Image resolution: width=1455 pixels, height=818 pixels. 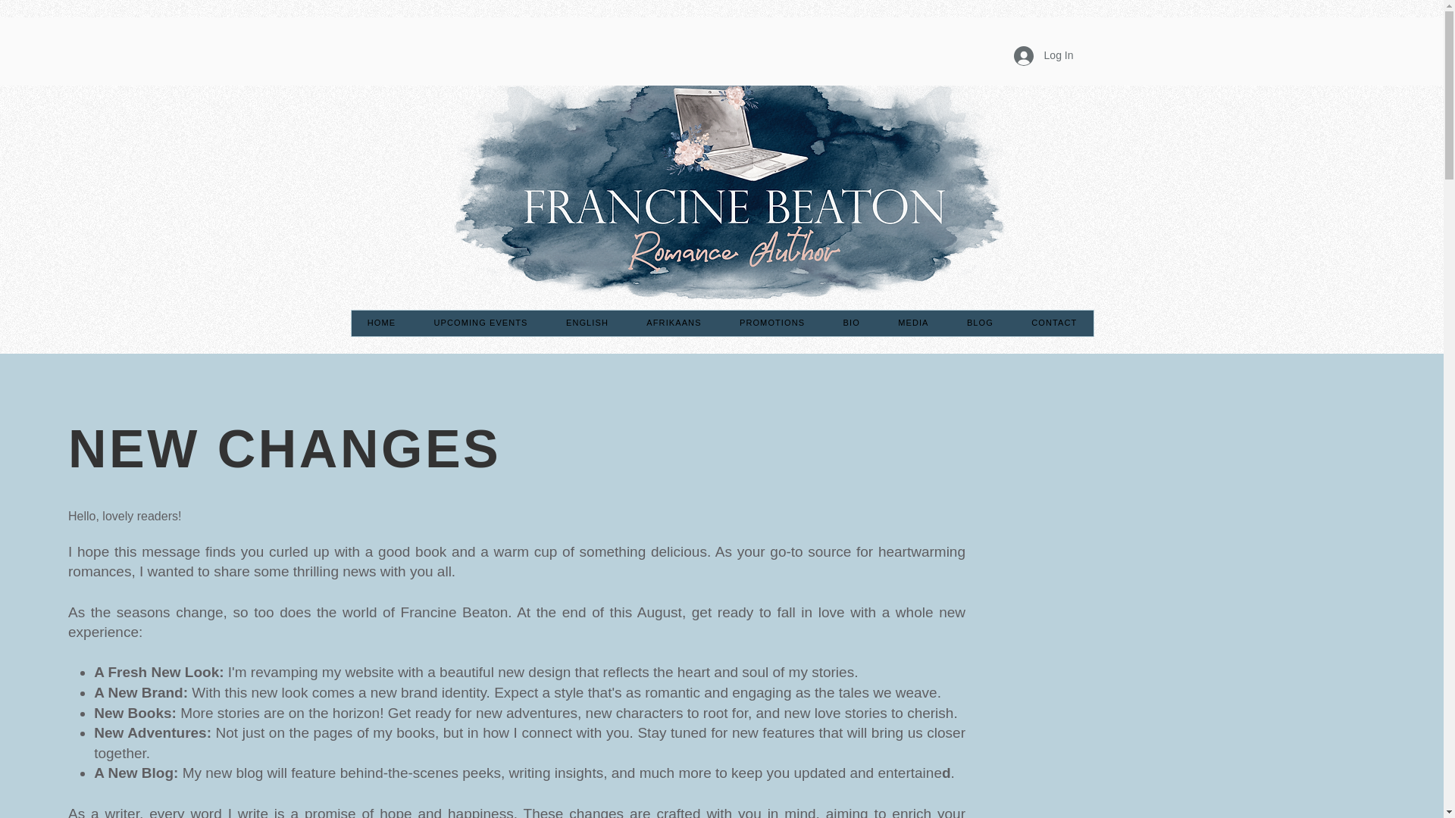 What do you see at coordinates (850, 323) in the screenshot?
I see `BIO` at bounding box center [850, 323].